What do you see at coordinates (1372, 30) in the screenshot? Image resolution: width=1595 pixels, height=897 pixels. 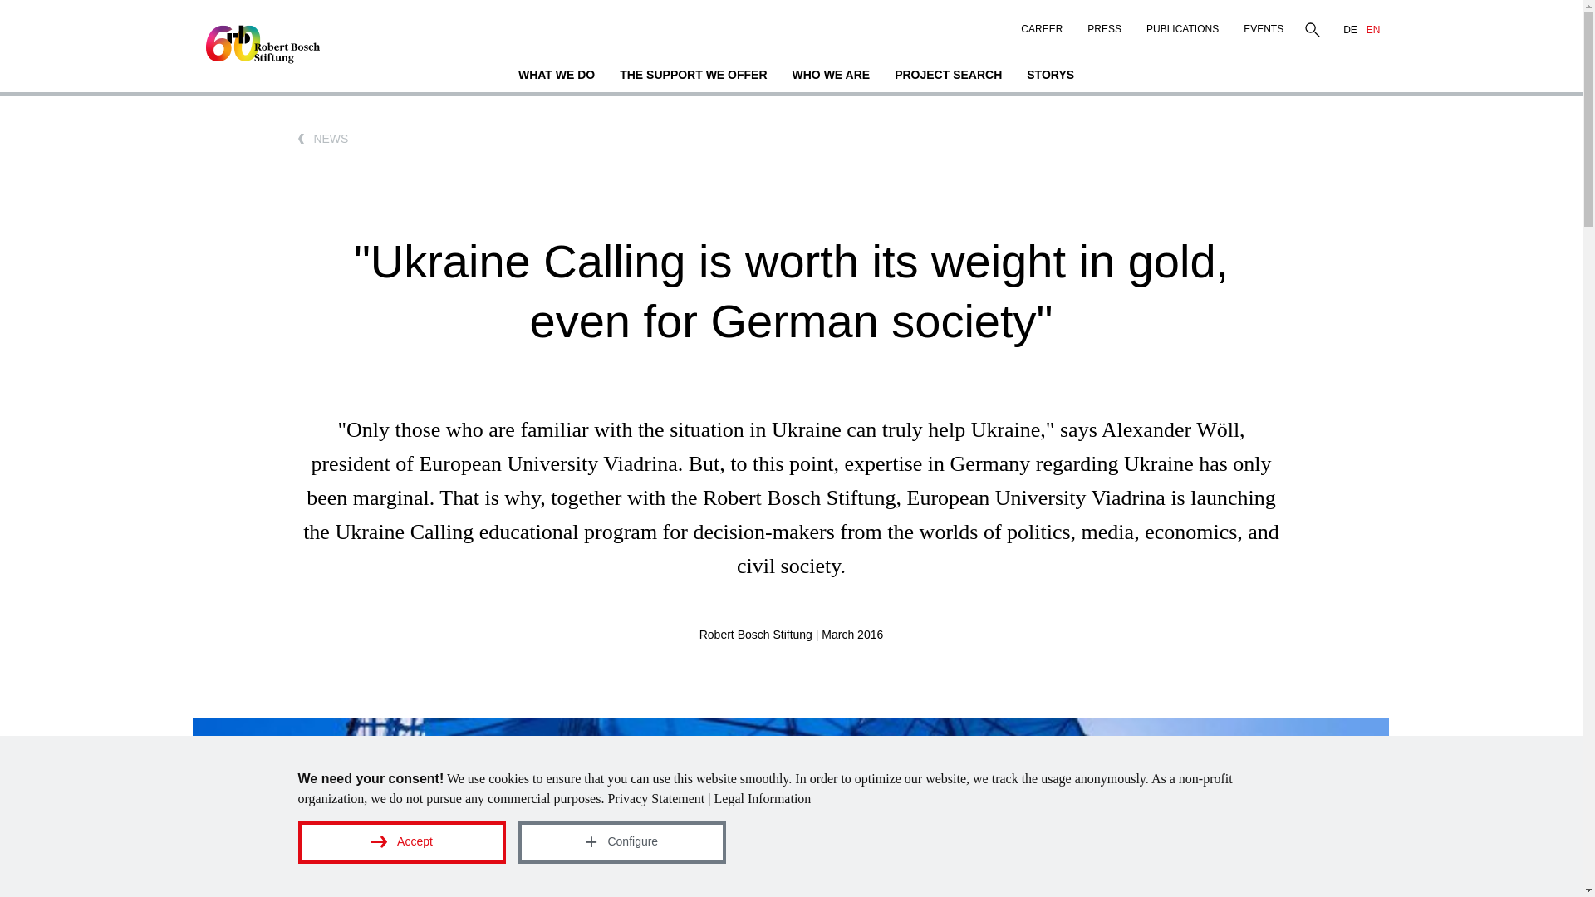 I see `English` at bounding box center [1372, 30].